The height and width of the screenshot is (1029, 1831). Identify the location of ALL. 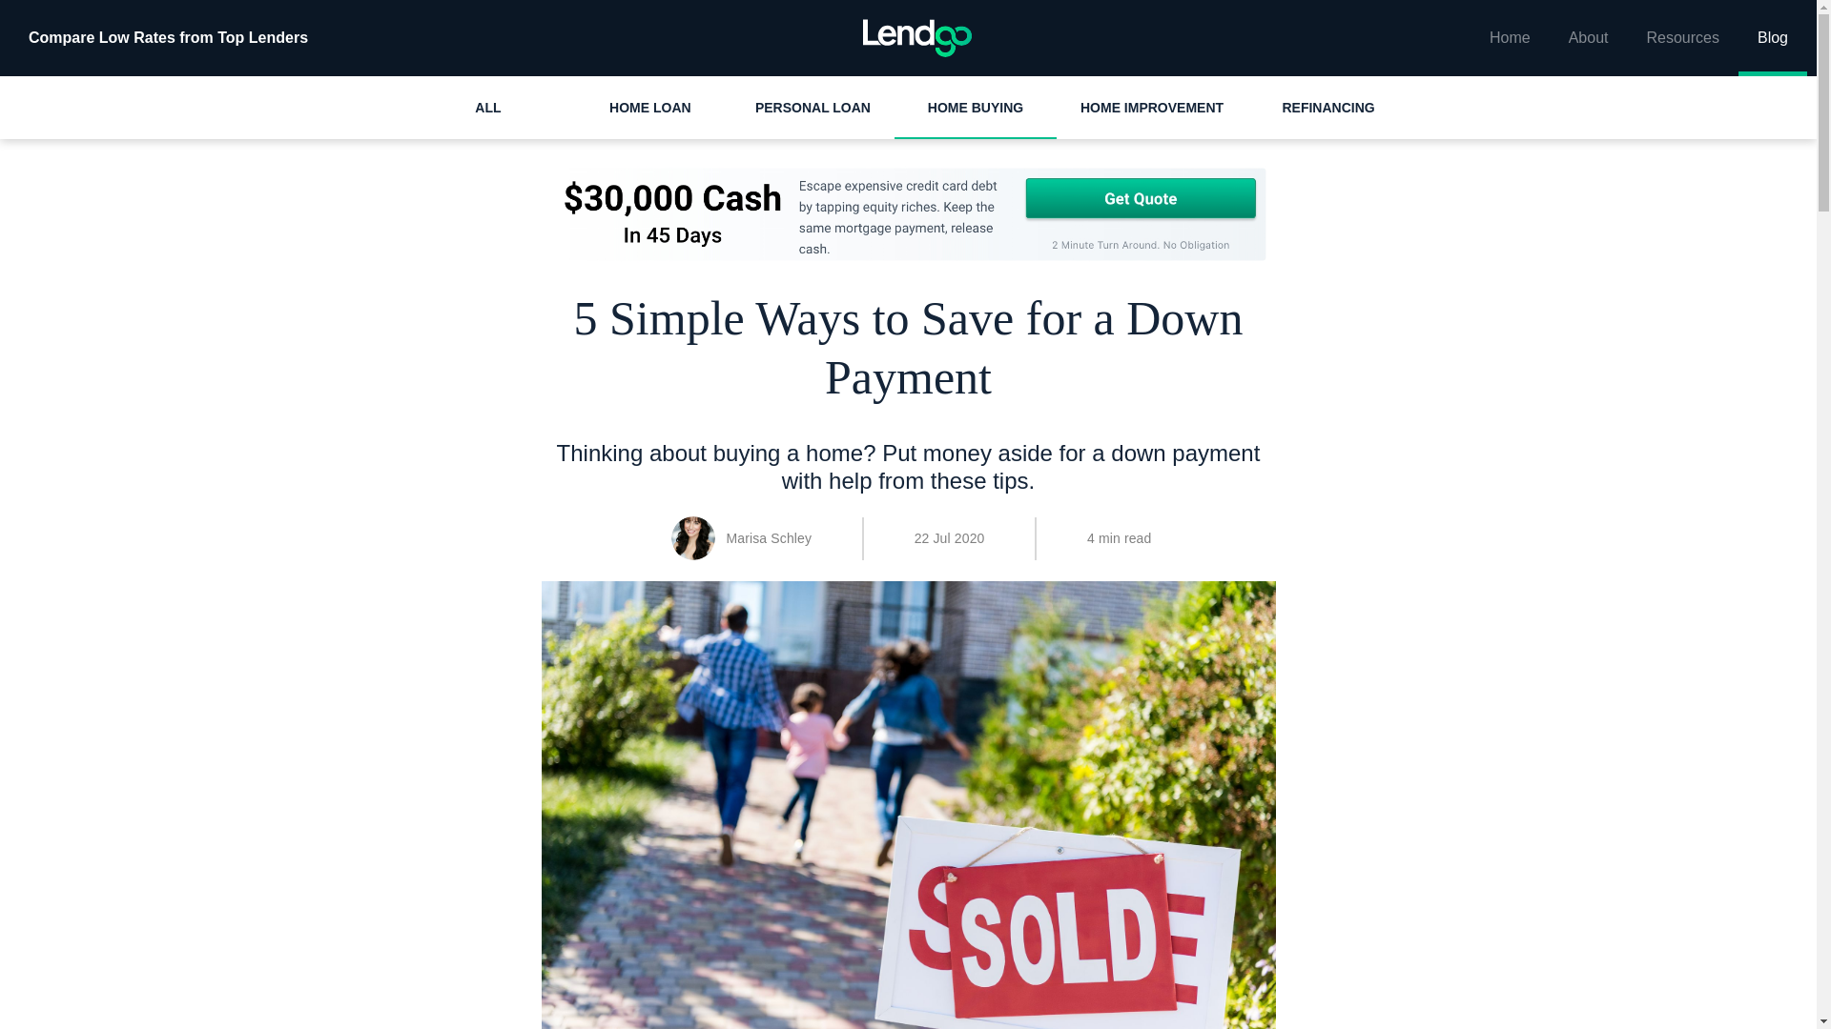
(488, 107).